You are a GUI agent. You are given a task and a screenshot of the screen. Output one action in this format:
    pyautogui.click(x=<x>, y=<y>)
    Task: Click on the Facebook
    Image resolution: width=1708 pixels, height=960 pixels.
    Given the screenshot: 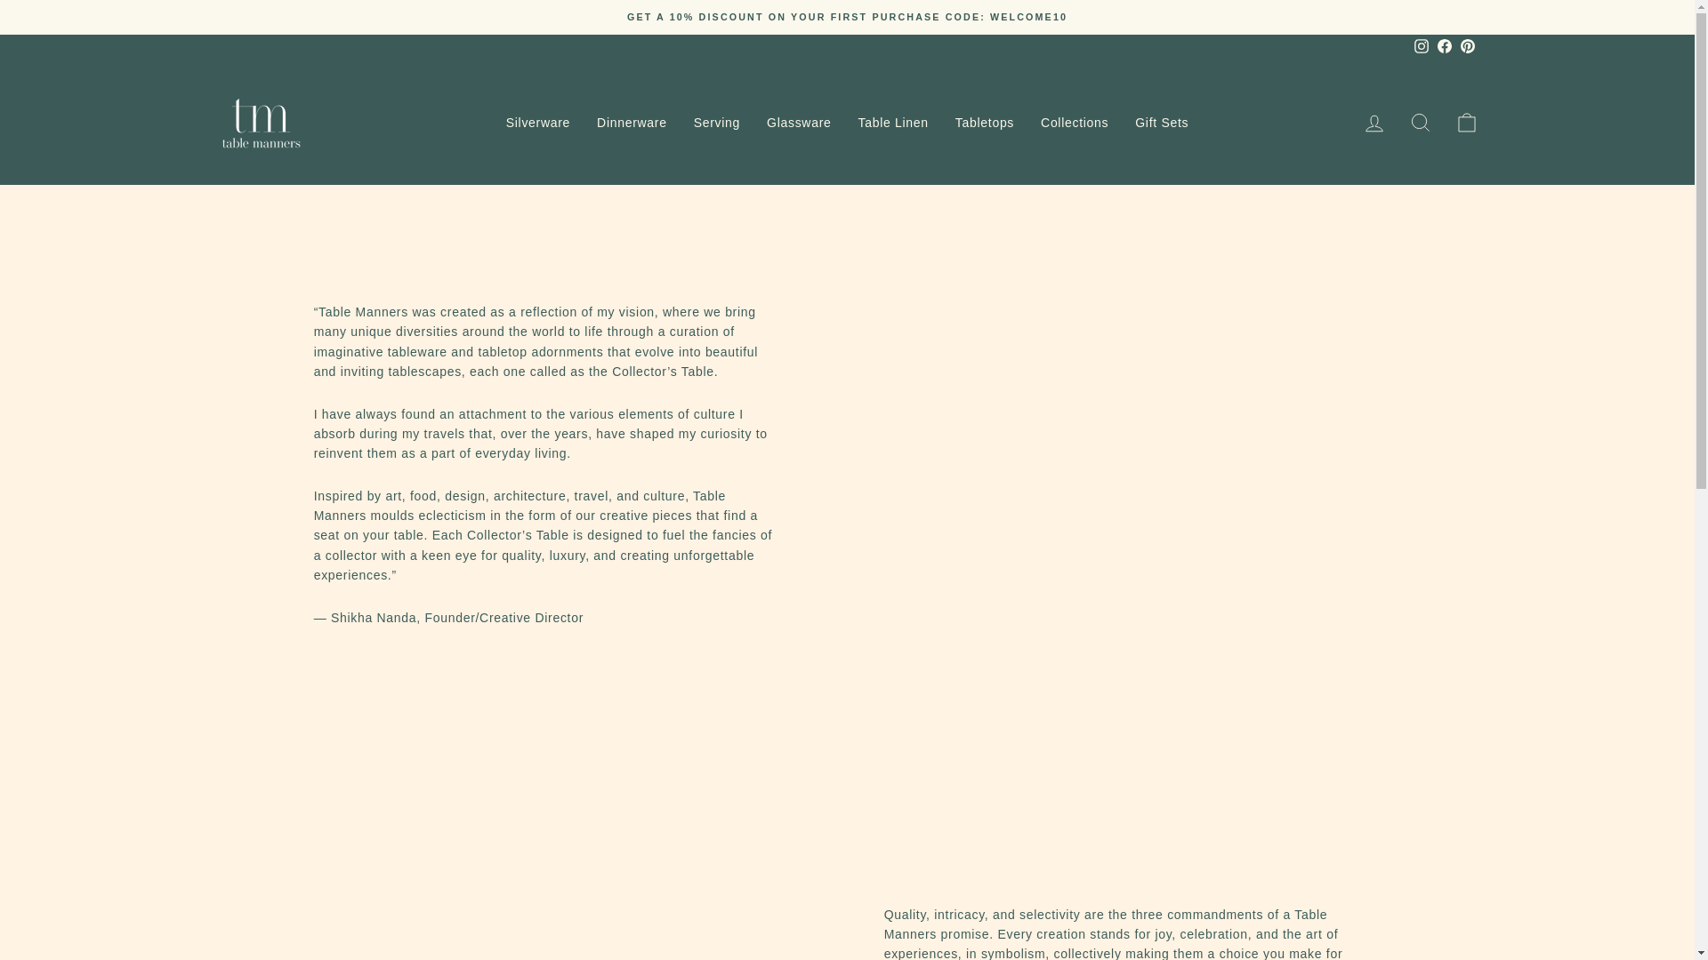 What is the action you would take?
    pyautogui.click(x=1443, y=47)
    